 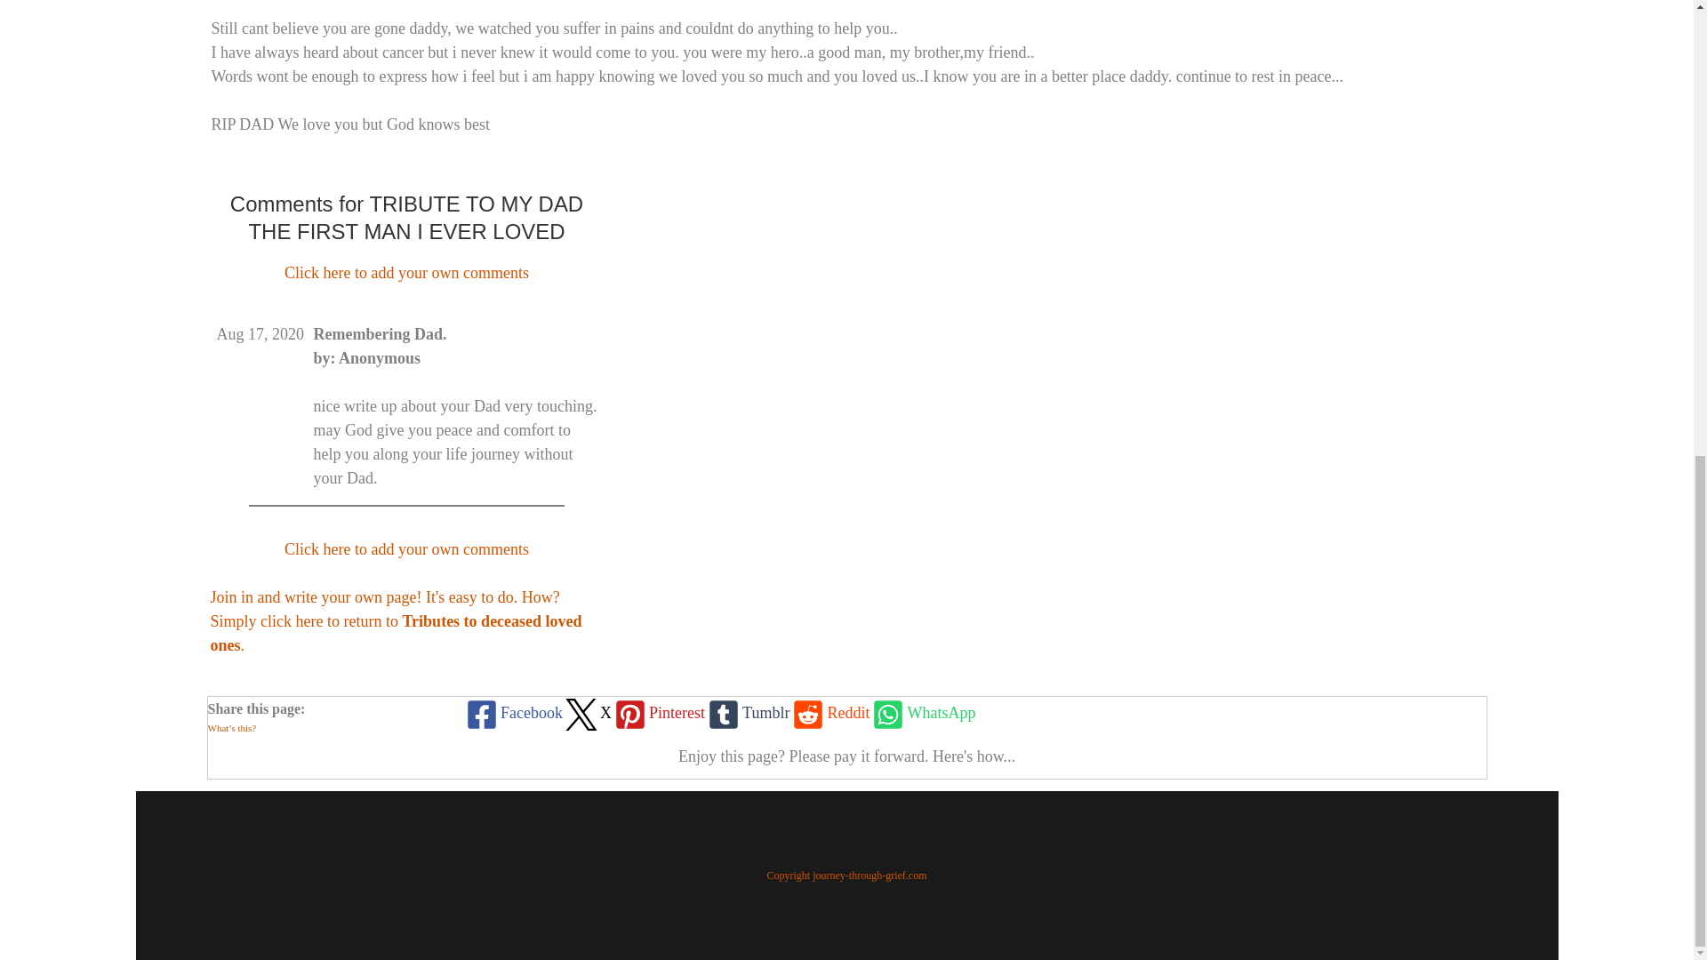 What do you see at coordinates (747, 713) in the screenshot?
I see `Tumblr` at bounding box center [747, 713].